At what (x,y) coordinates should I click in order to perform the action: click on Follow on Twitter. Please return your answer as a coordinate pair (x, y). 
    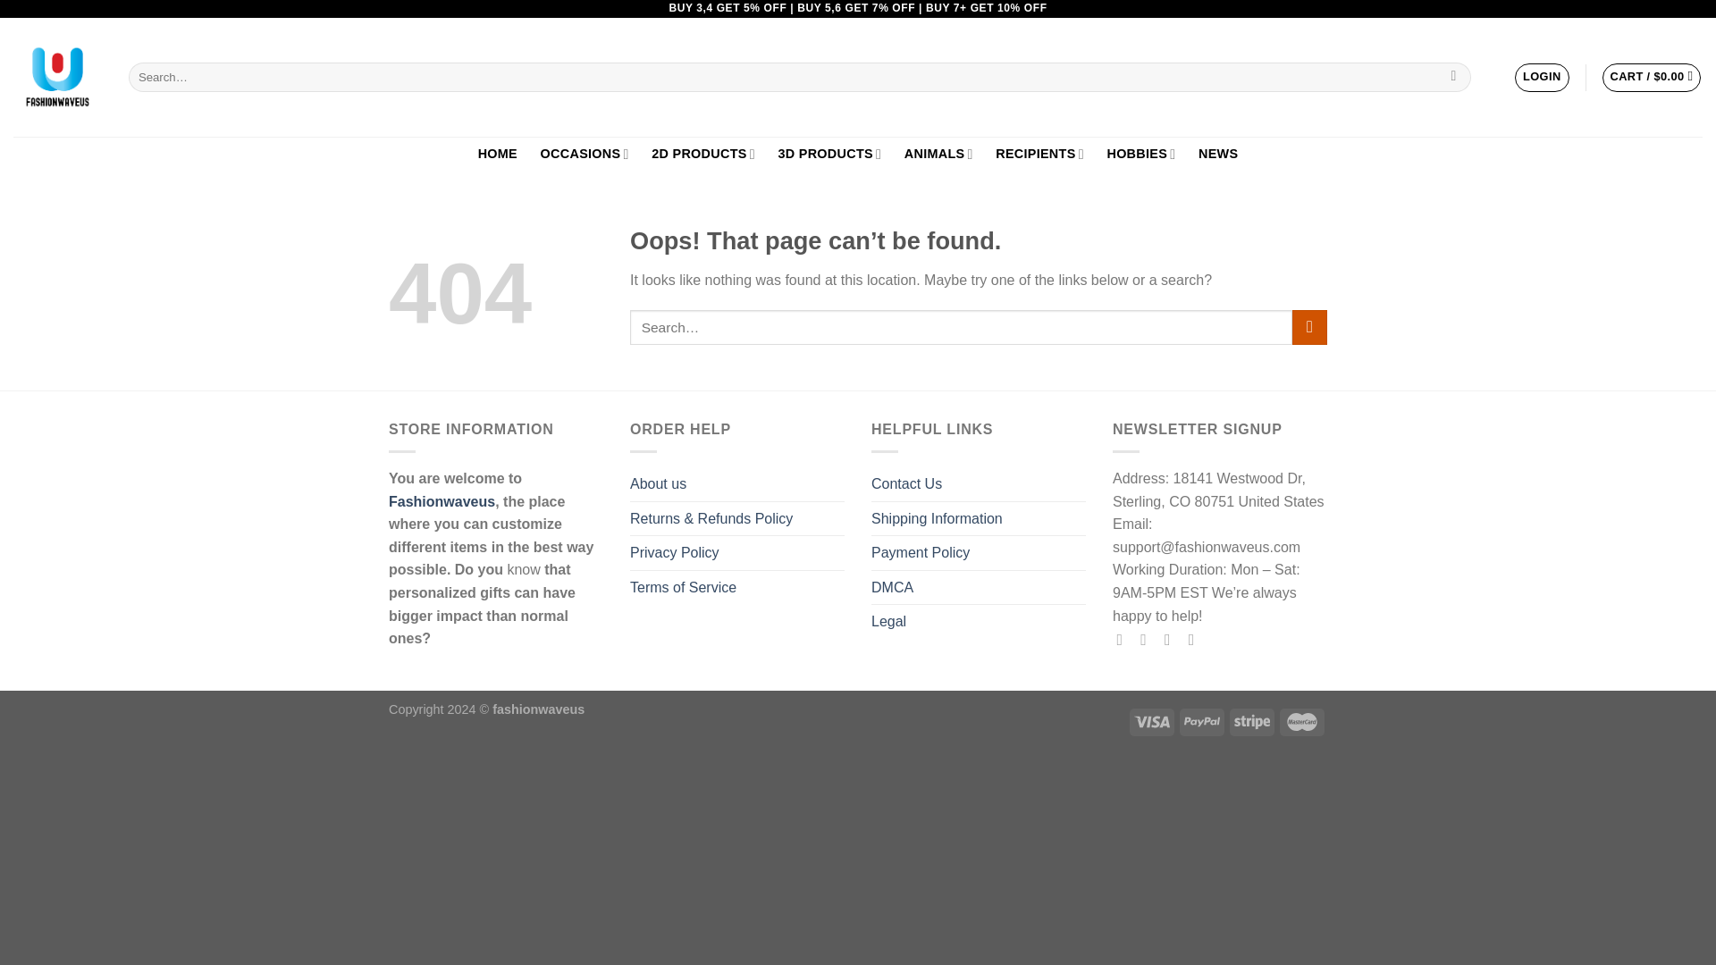
    Looking at the image, I should click on (1173, 640).